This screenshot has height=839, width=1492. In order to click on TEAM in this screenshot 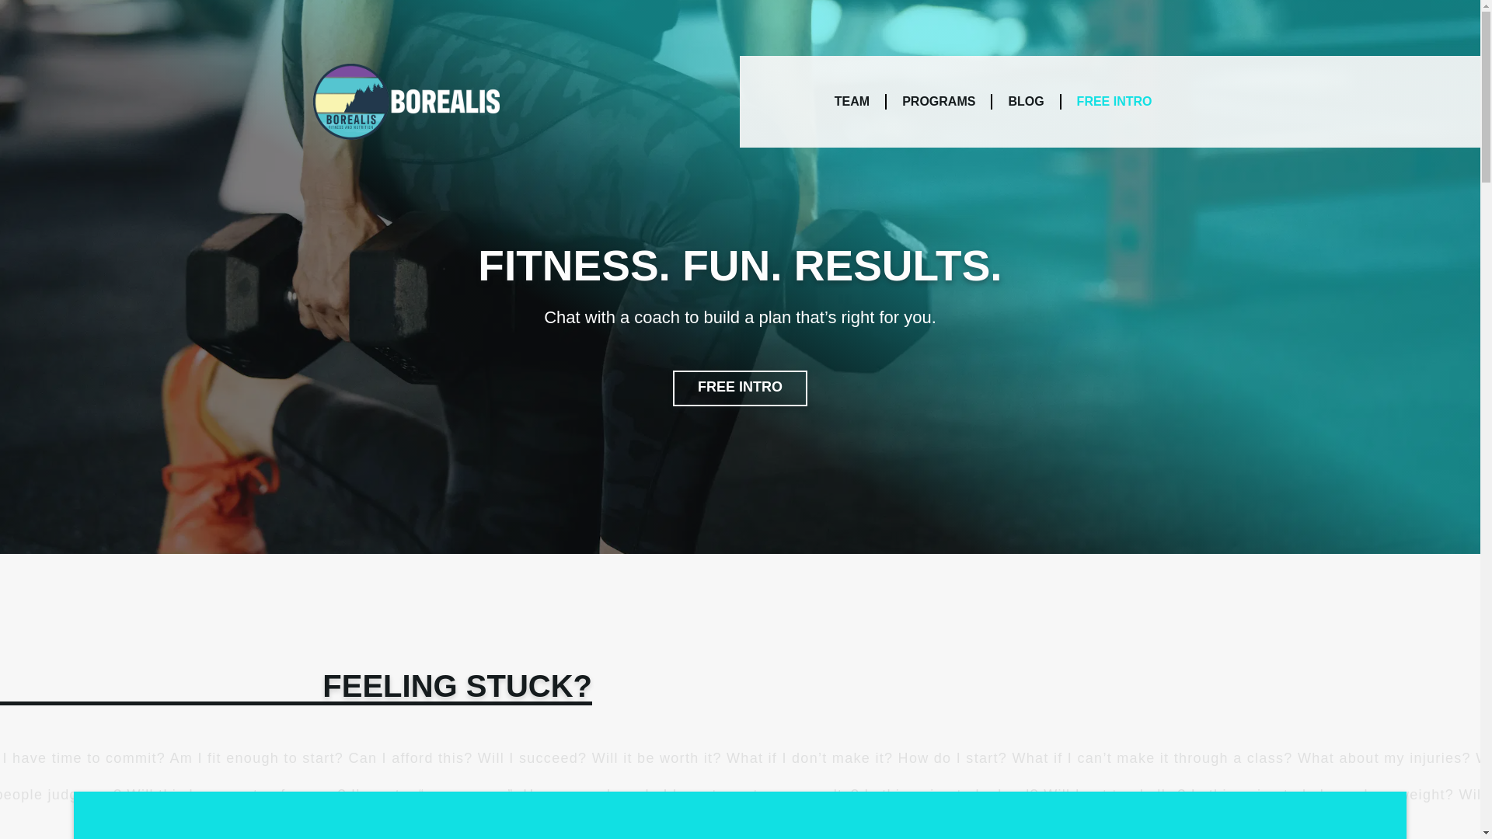, I will do `click(861, 102)`.